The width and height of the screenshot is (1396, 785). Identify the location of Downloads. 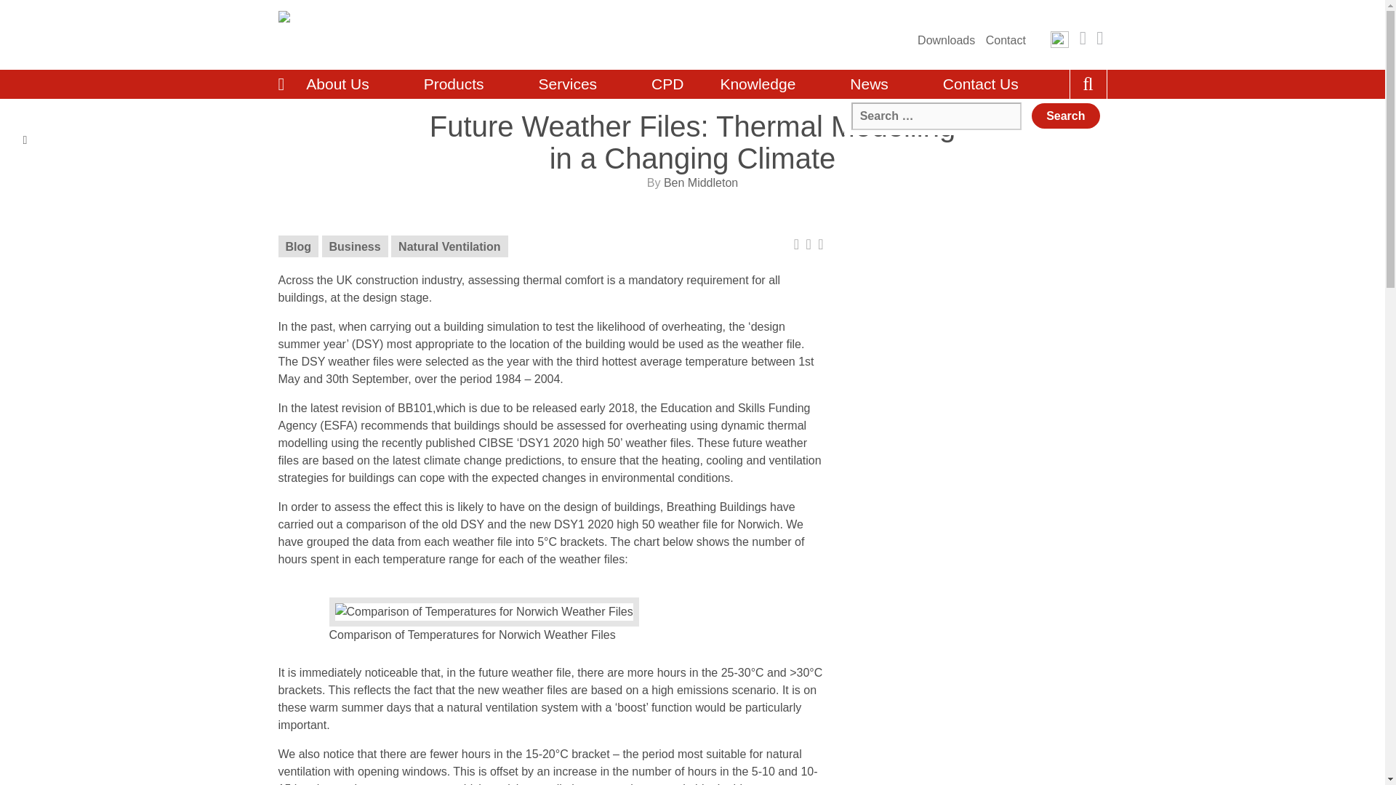
(945, 40).